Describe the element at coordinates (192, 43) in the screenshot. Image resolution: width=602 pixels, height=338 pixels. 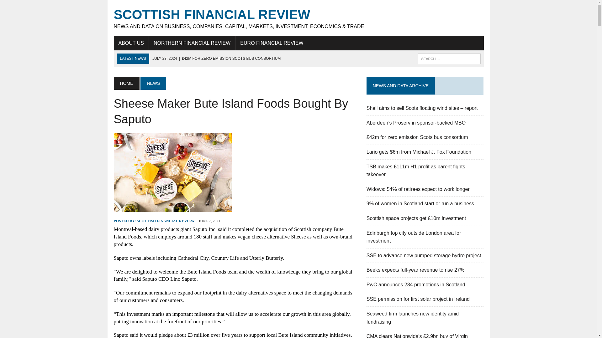
I see `NORTHERN FINANCIAL REVIEW` at that location.